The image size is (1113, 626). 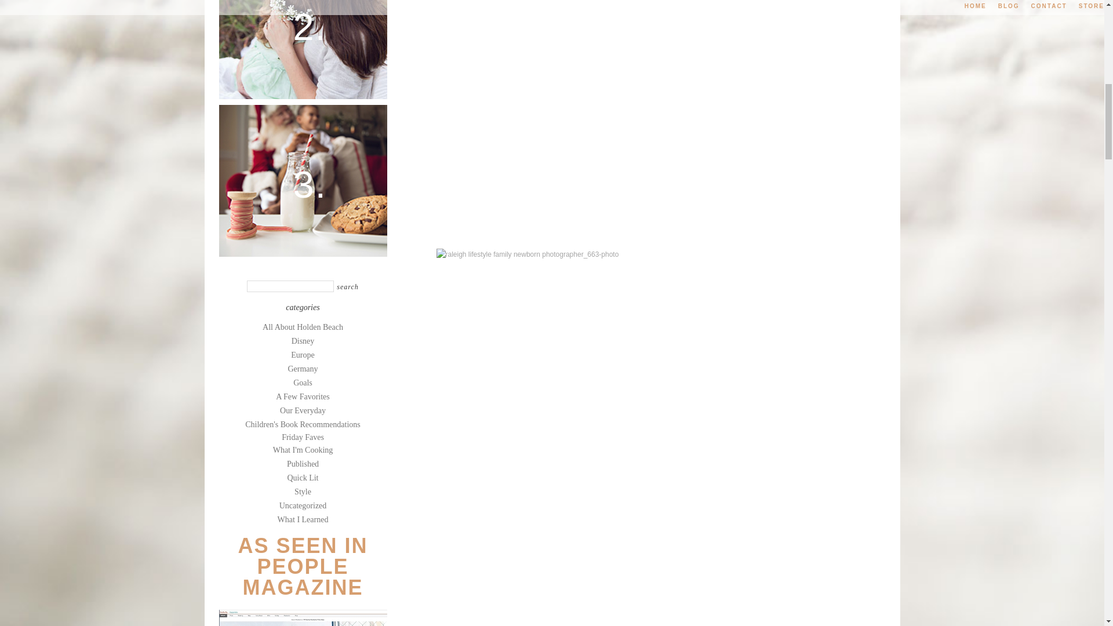 What do you see at coordinates (303, 180) in the screenshot?
I see `3.` at bounding box center [303, 180].